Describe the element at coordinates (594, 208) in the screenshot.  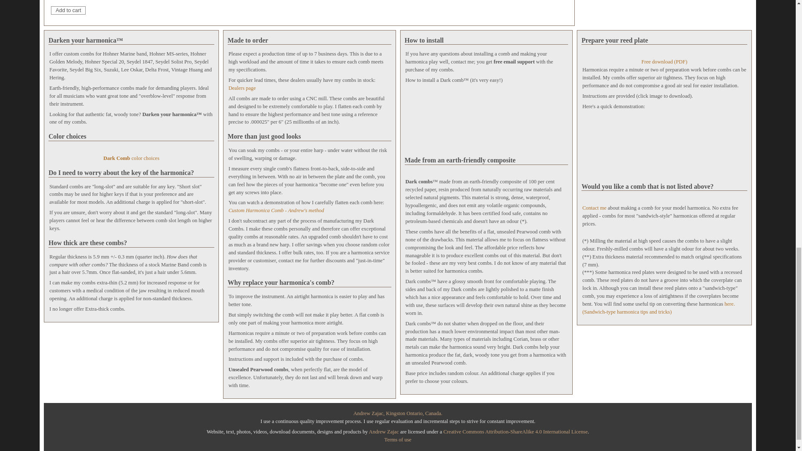
I see `Contact me` at that location.